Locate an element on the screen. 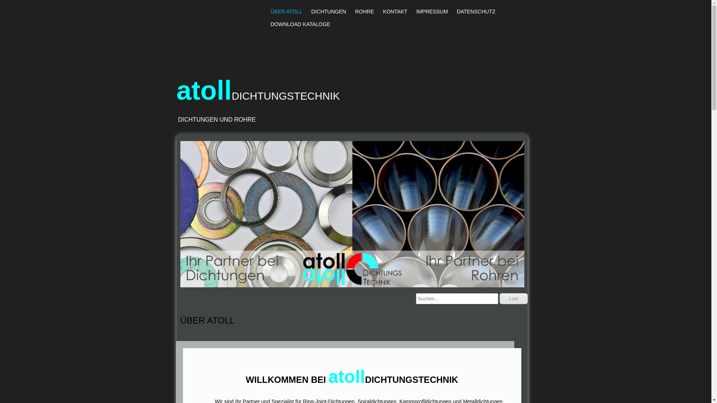 The height and width of the screenshot is (403, 717). KONTAKT is located at coordinates (395, 12).